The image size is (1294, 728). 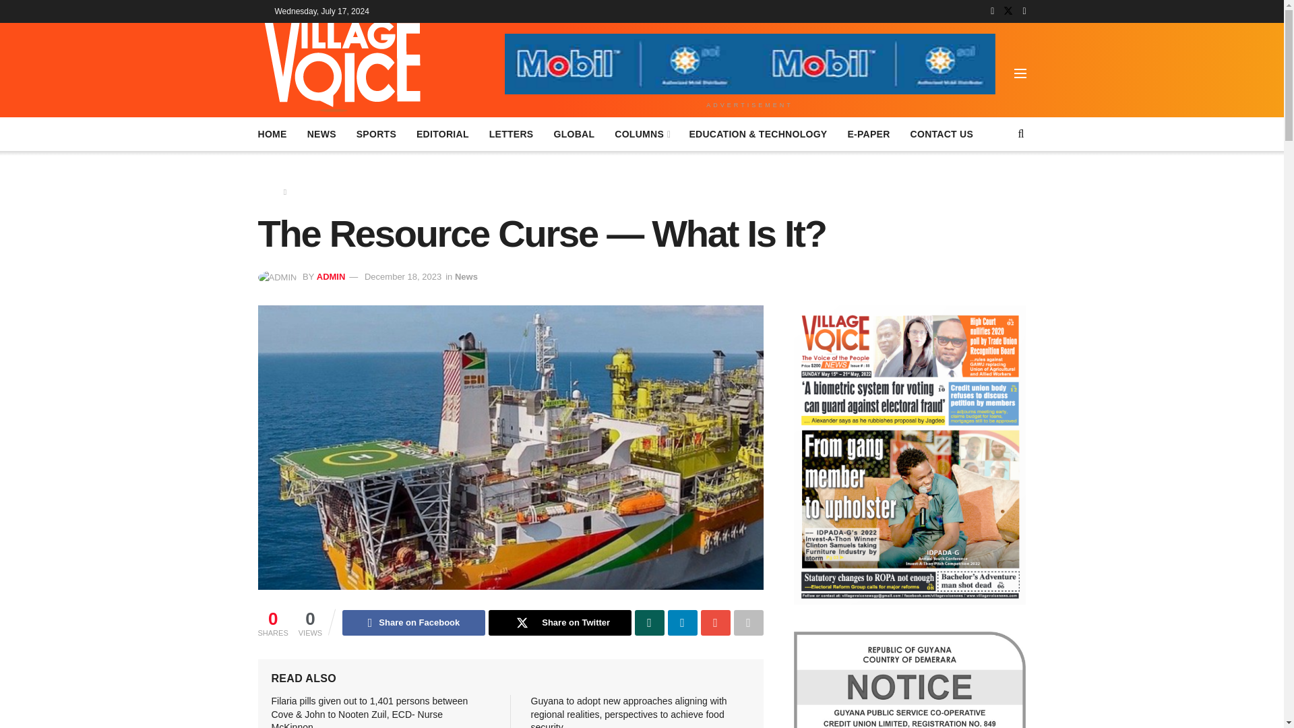 I want to click on COLUMNS, so click(x=642, y=133).